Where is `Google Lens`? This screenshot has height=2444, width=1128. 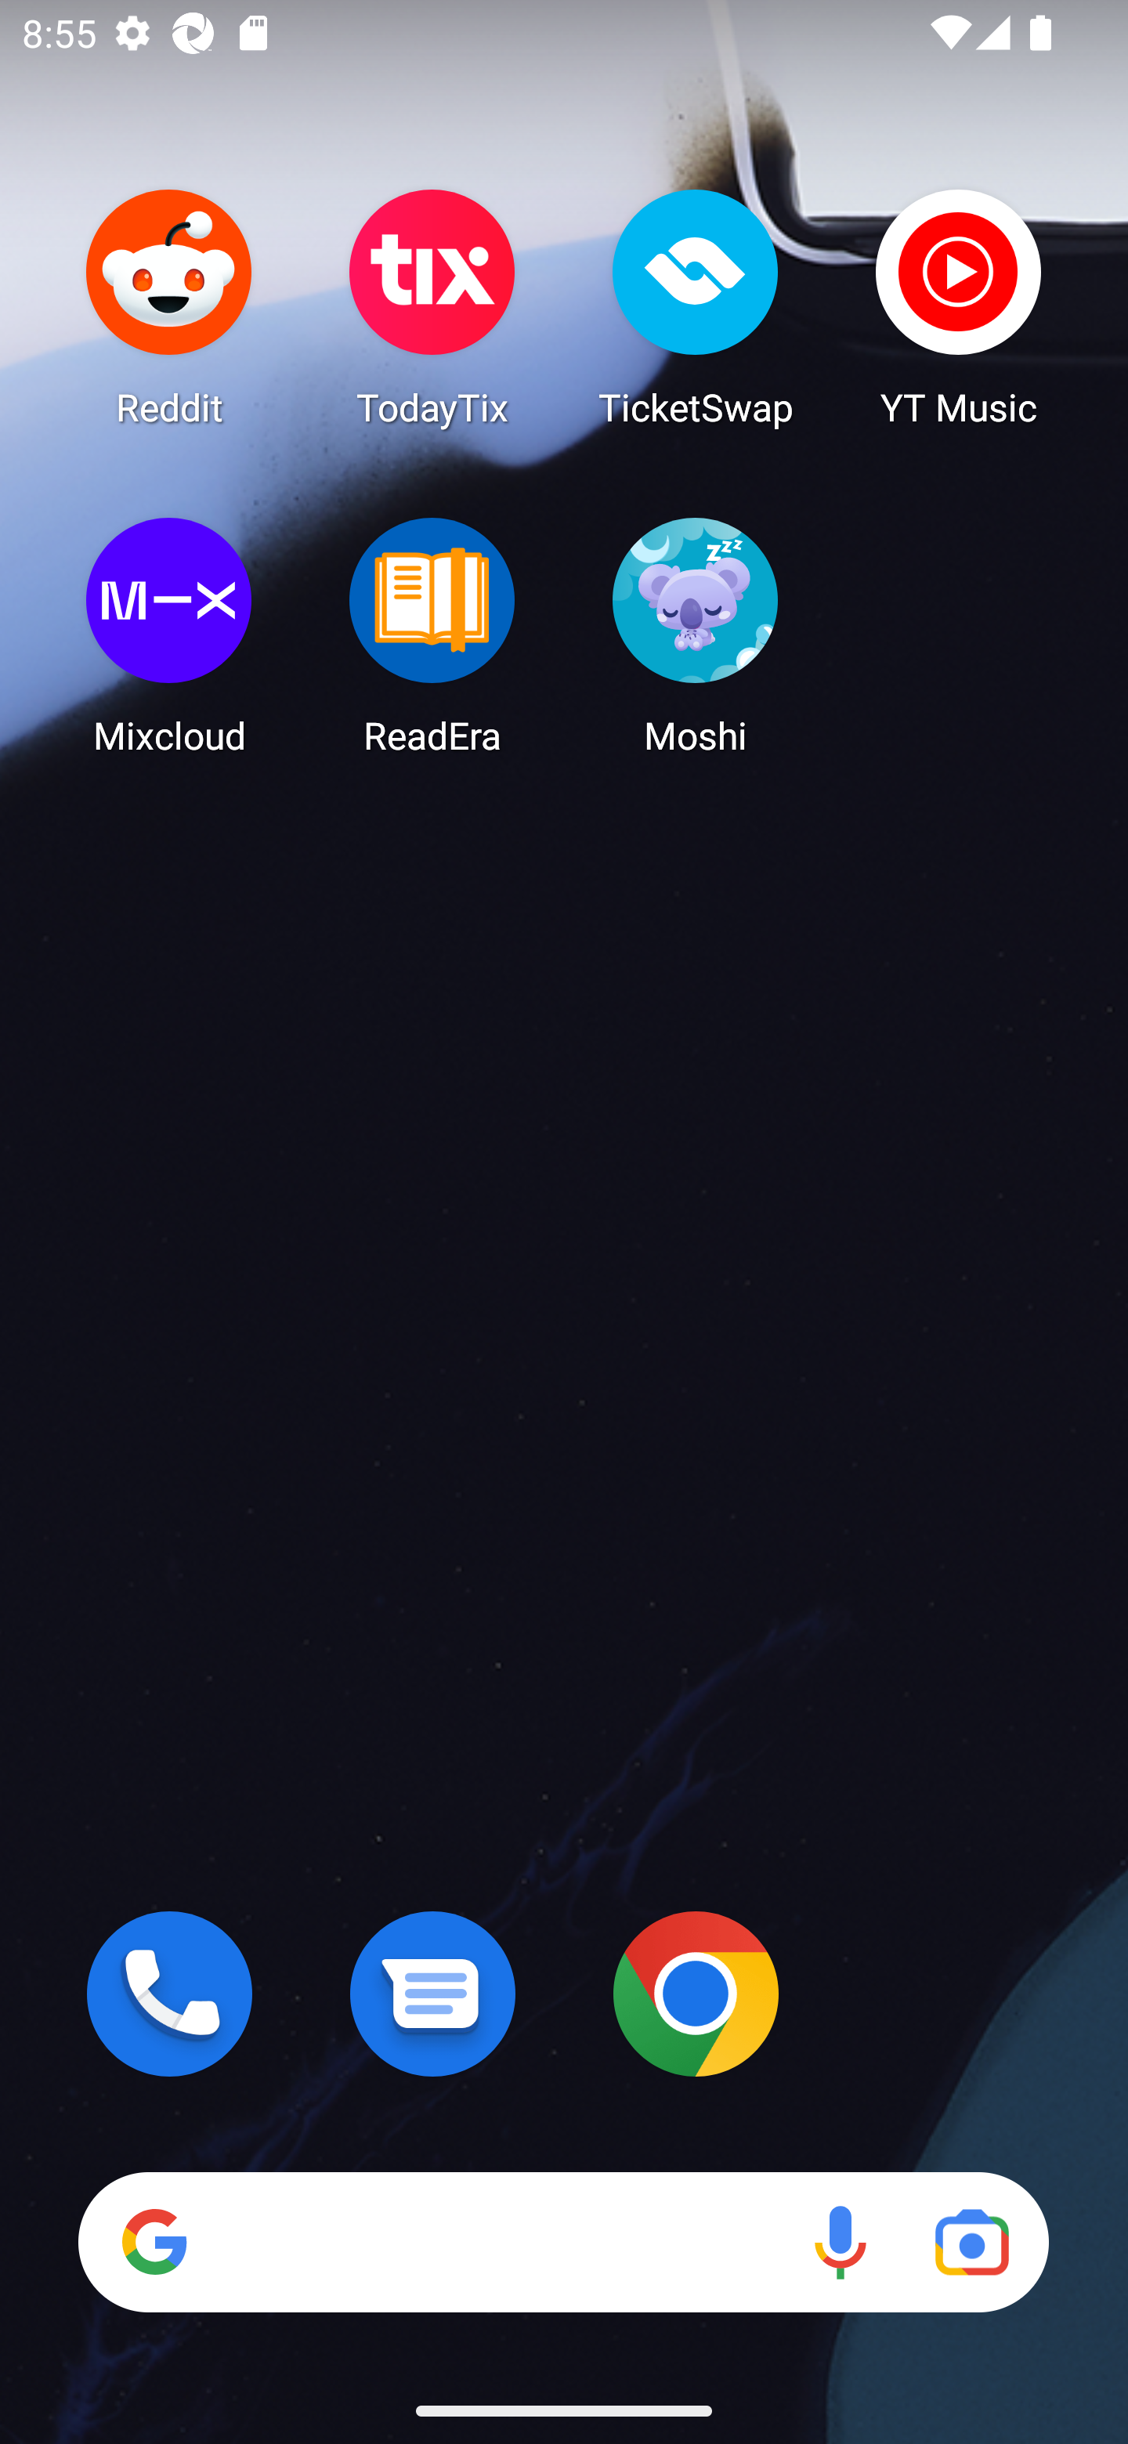
Google Lens is located at coordinates (971, 2242).